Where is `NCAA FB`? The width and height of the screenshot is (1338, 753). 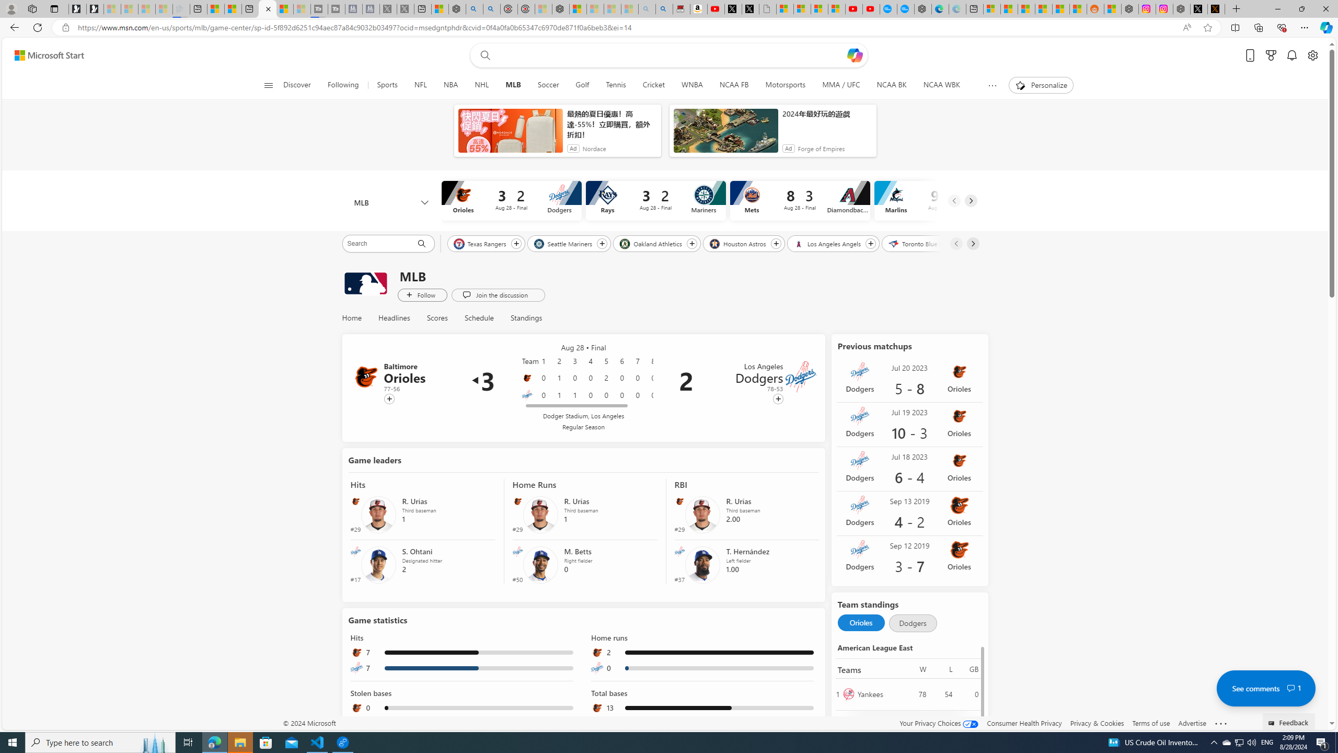
NCAA FB is located at coordinates (734, 85).